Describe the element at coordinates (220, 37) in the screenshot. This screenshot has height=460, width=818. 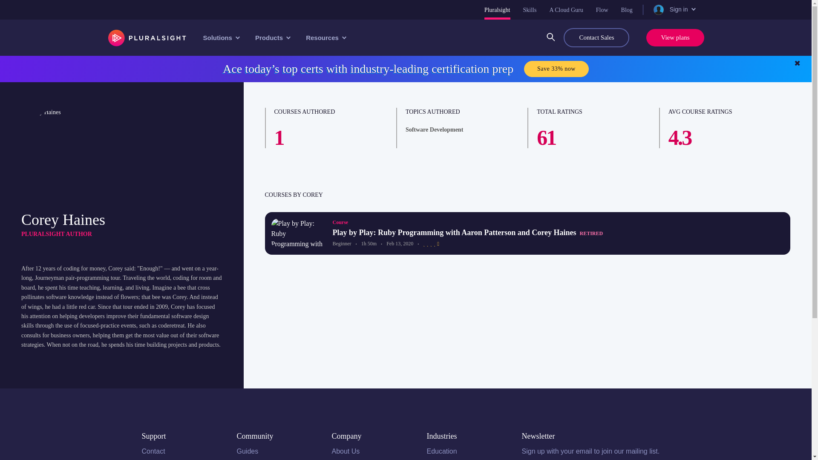
I see `Solutions` at that location.